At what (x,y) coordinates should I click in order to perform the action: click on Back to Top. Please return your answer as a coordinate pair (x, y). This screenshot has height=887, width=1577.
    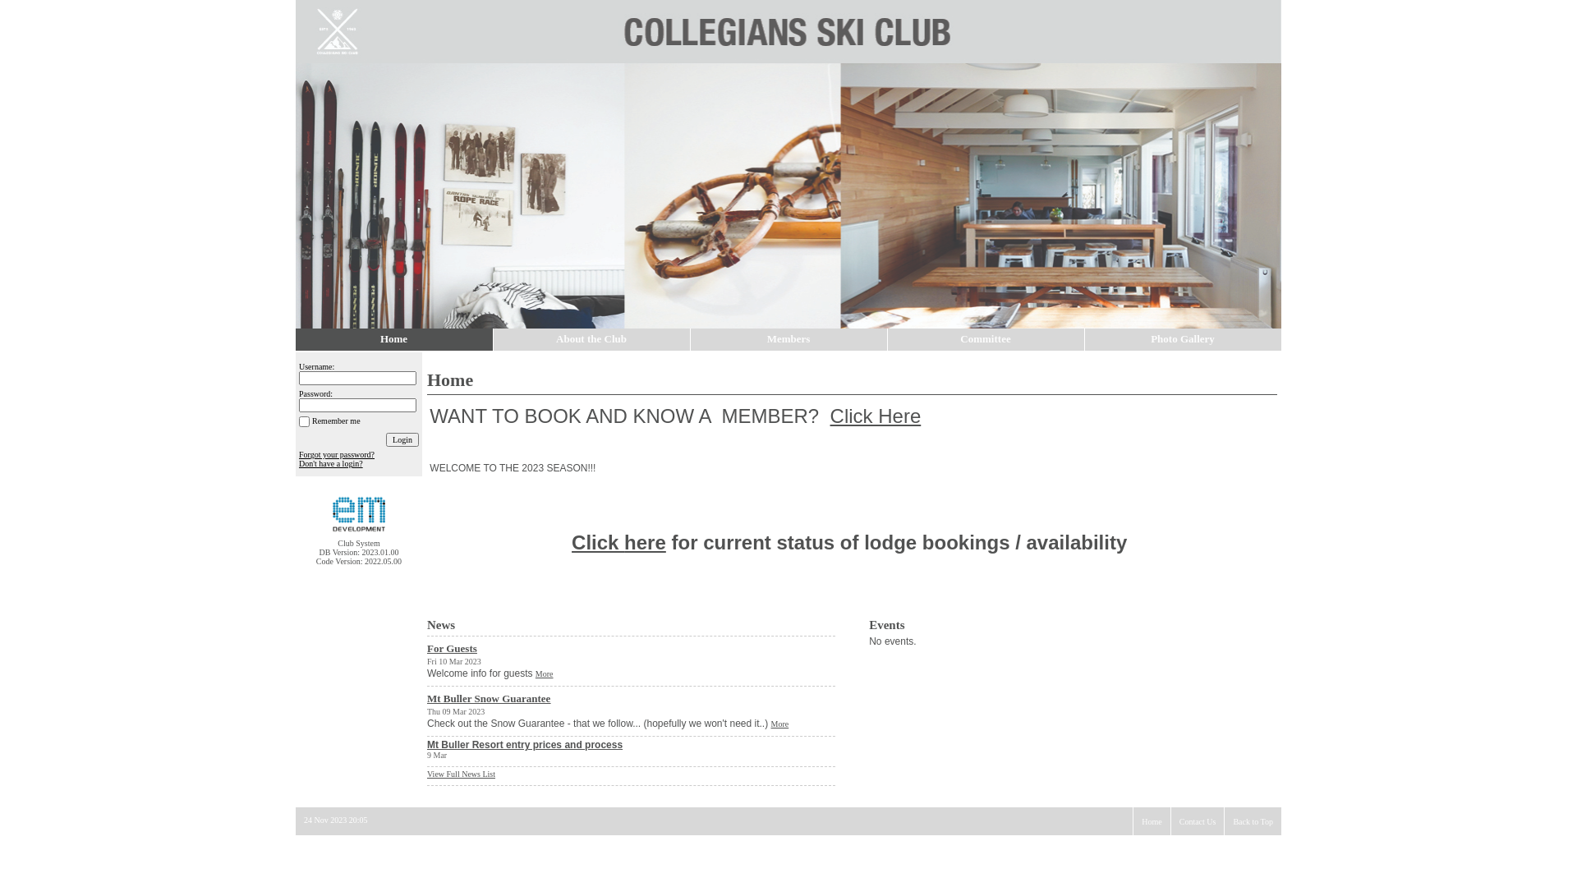
    Looking at the image, I should click on (1253, 821).